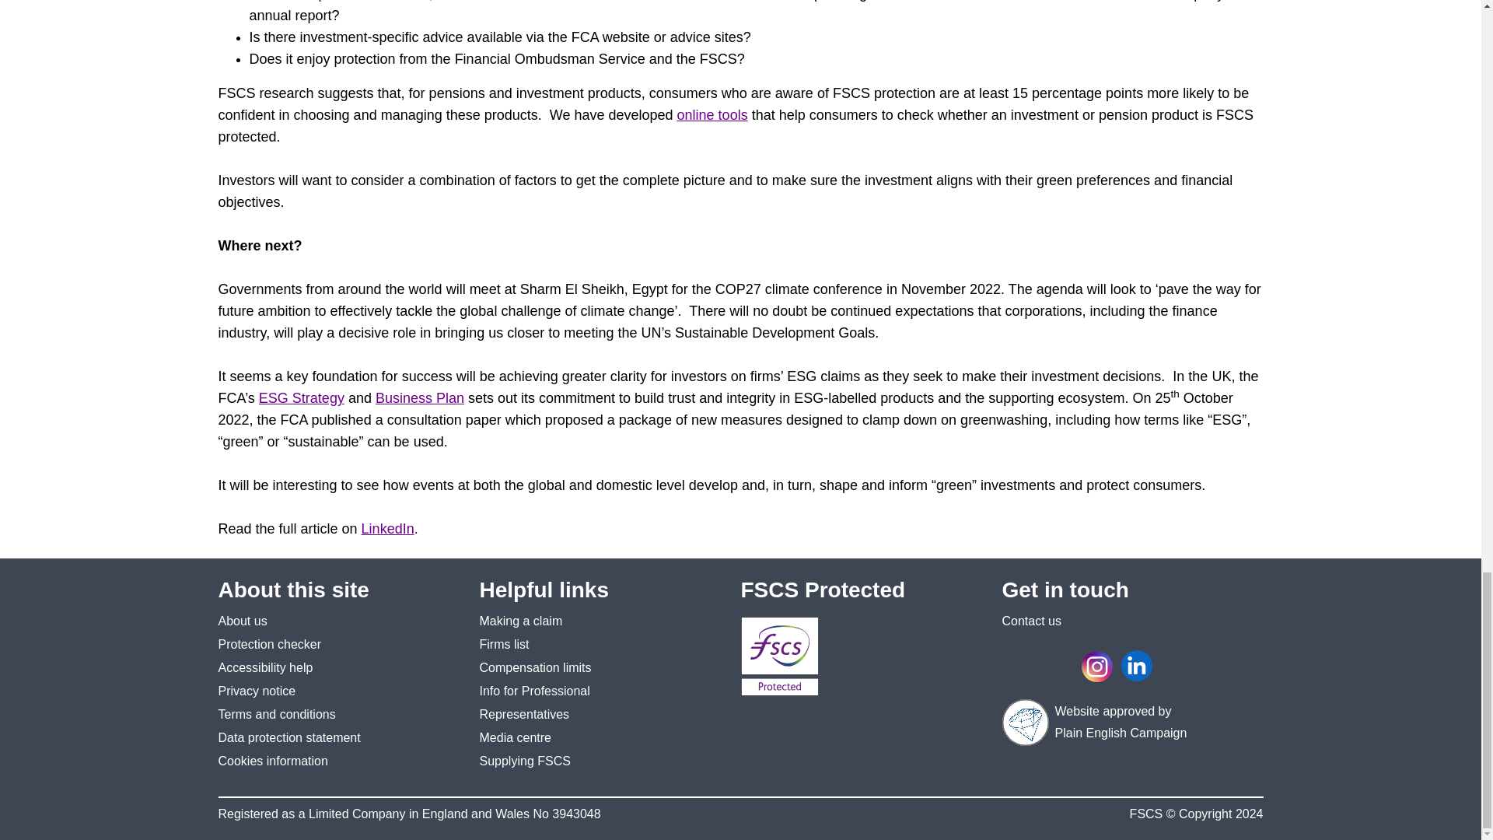 The height and width of the screenshot is (840, 1493). Describe the element at coordinates (1099, 666) in the screenshot. I see `FSCS Instagram page link` at that location.